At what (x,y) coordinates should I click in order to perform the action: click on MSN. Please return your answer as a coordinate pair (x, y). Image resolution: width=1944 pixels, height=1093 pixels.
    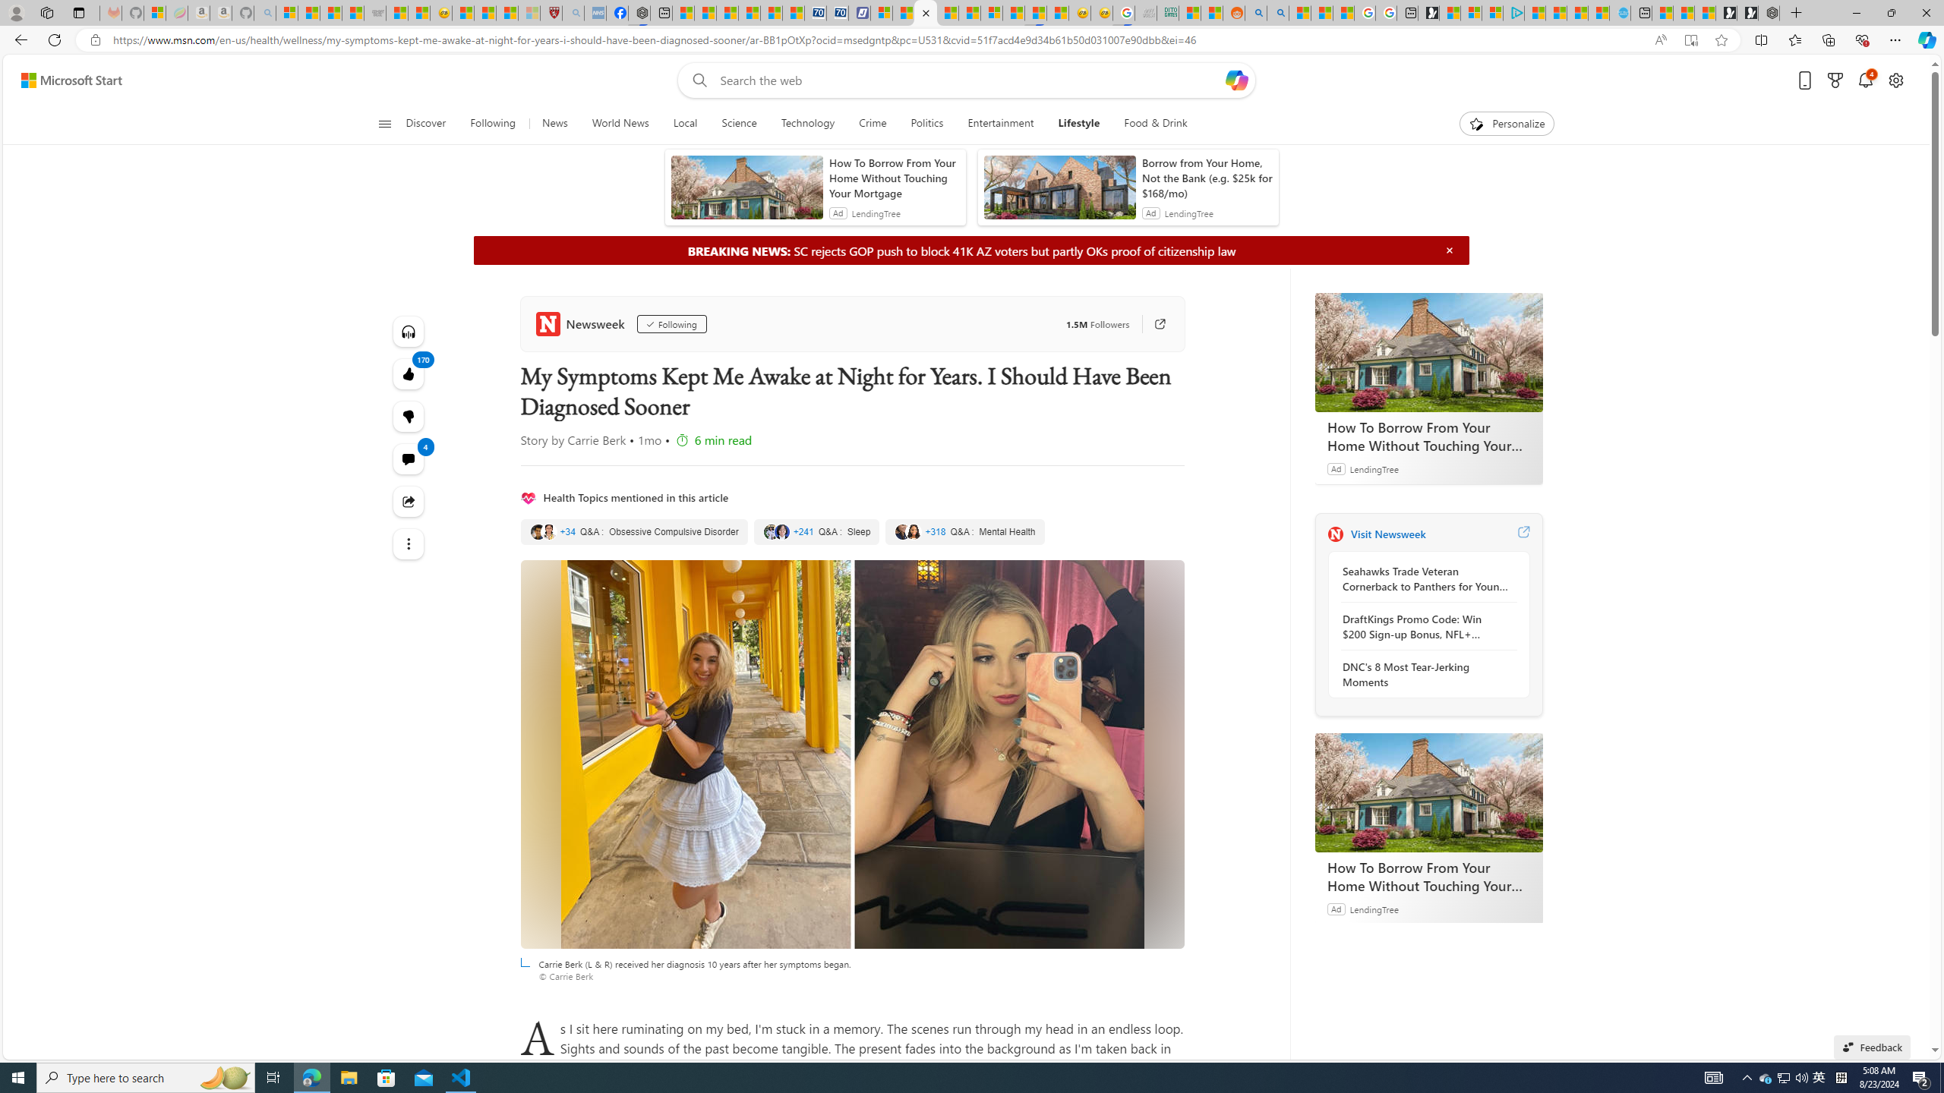
    Looking at the image, I should click on (1036, 13).